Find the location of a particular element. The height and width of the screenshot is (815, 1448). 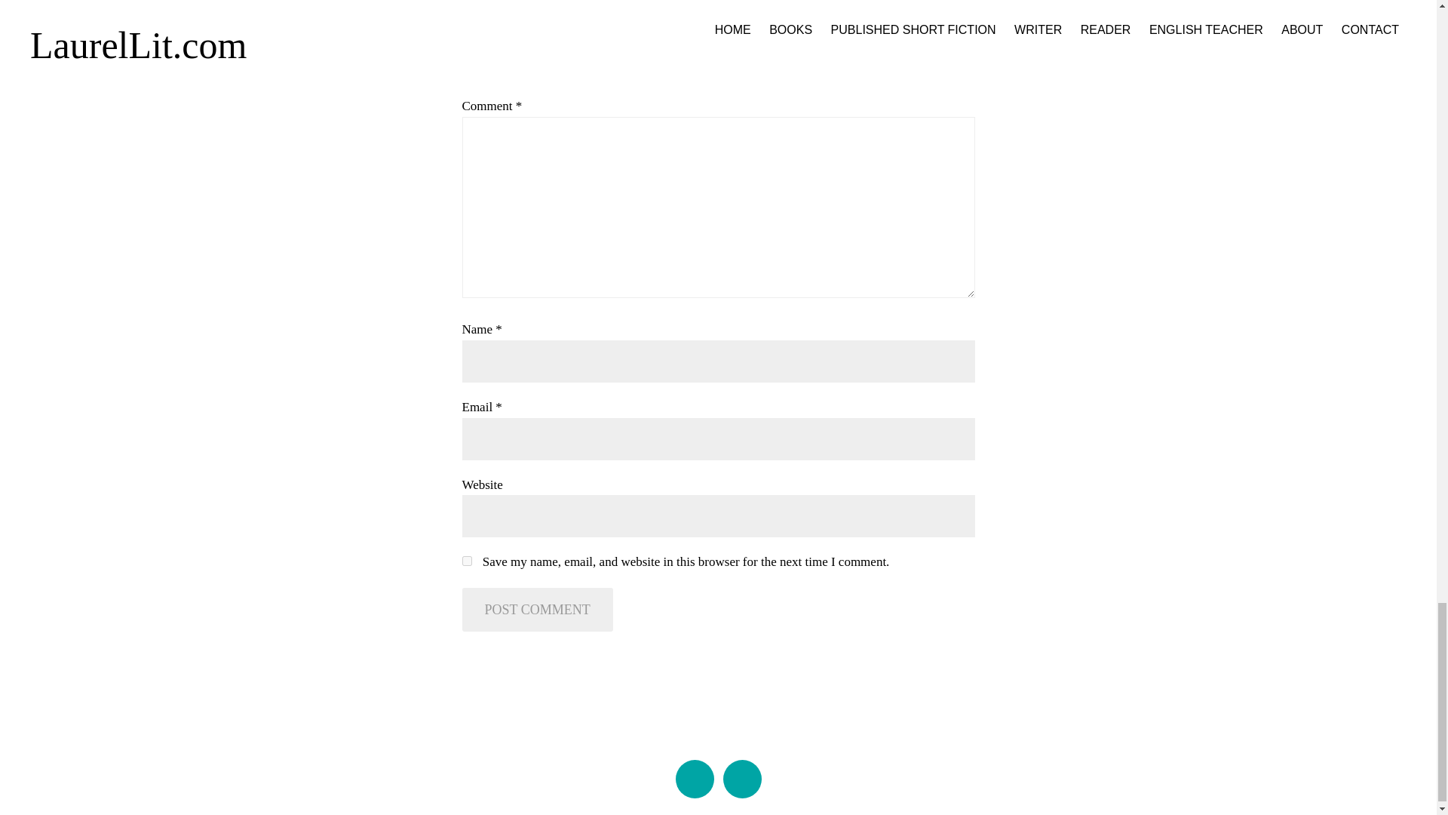

yes is located at coordinates (466, 560).